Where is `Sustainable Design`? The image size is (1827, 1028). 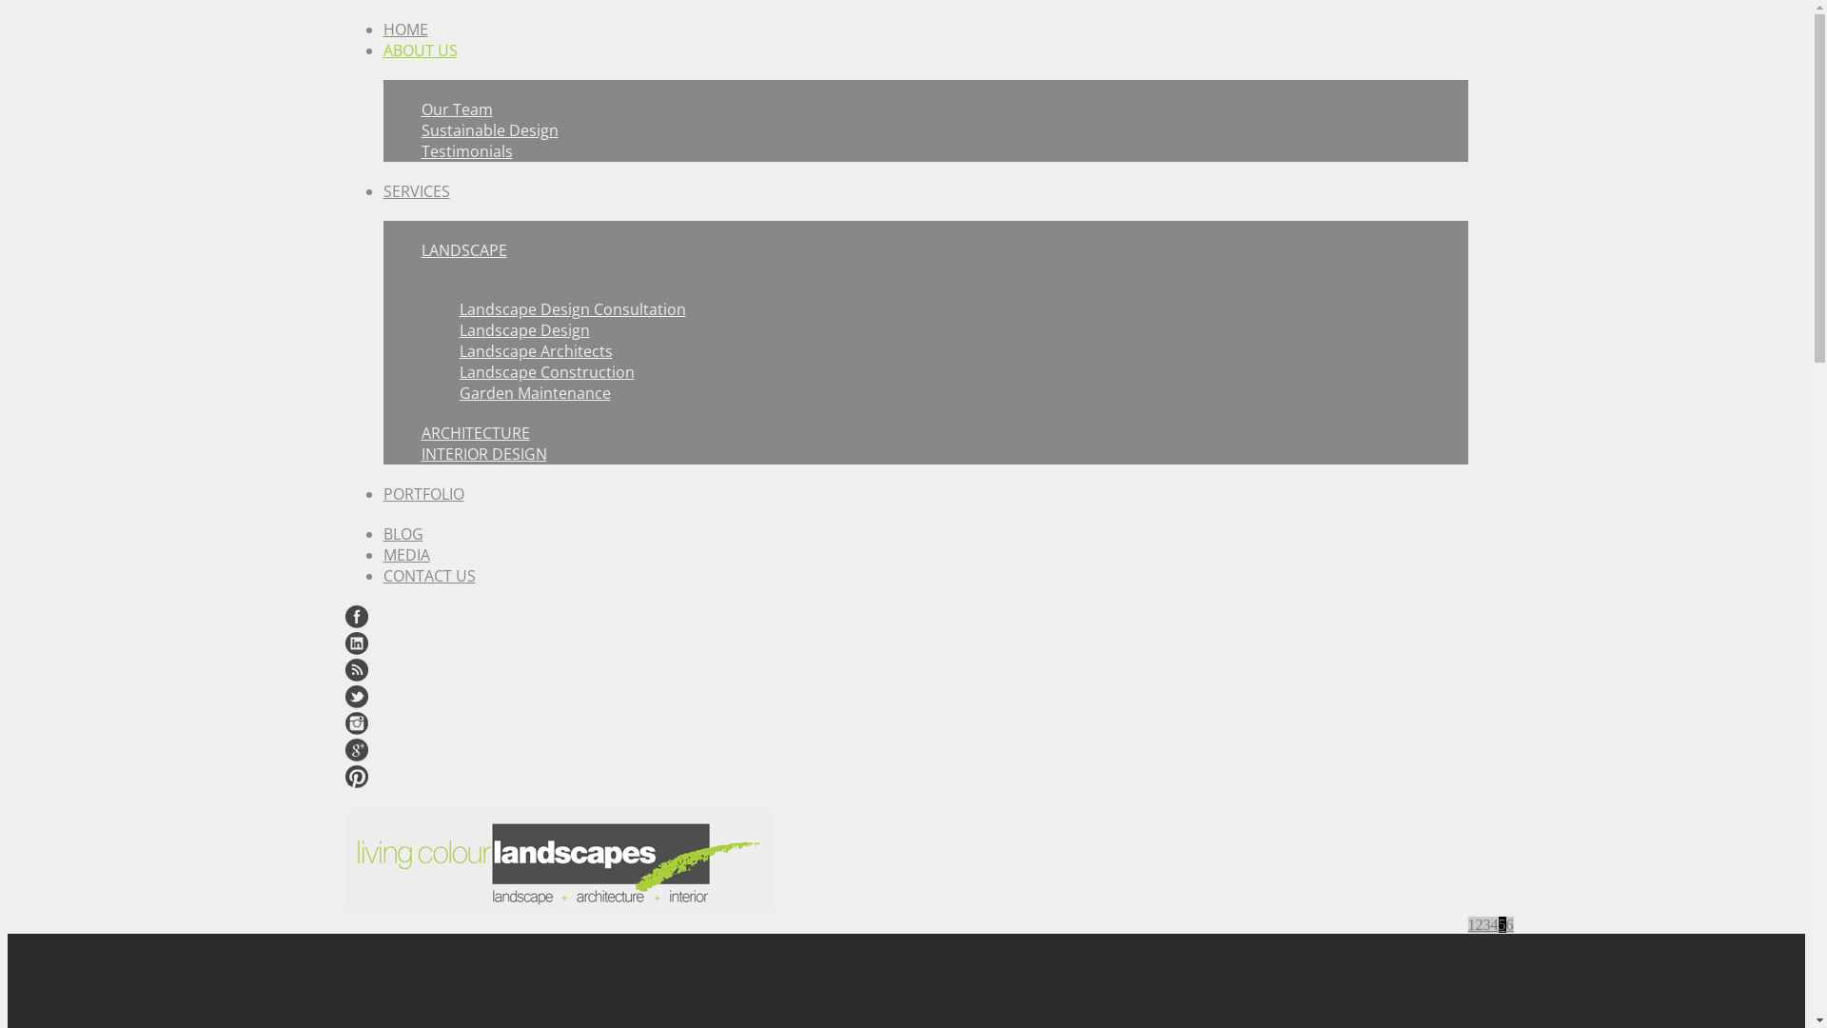 Sustainable Design is located at coordinates (489, 130).